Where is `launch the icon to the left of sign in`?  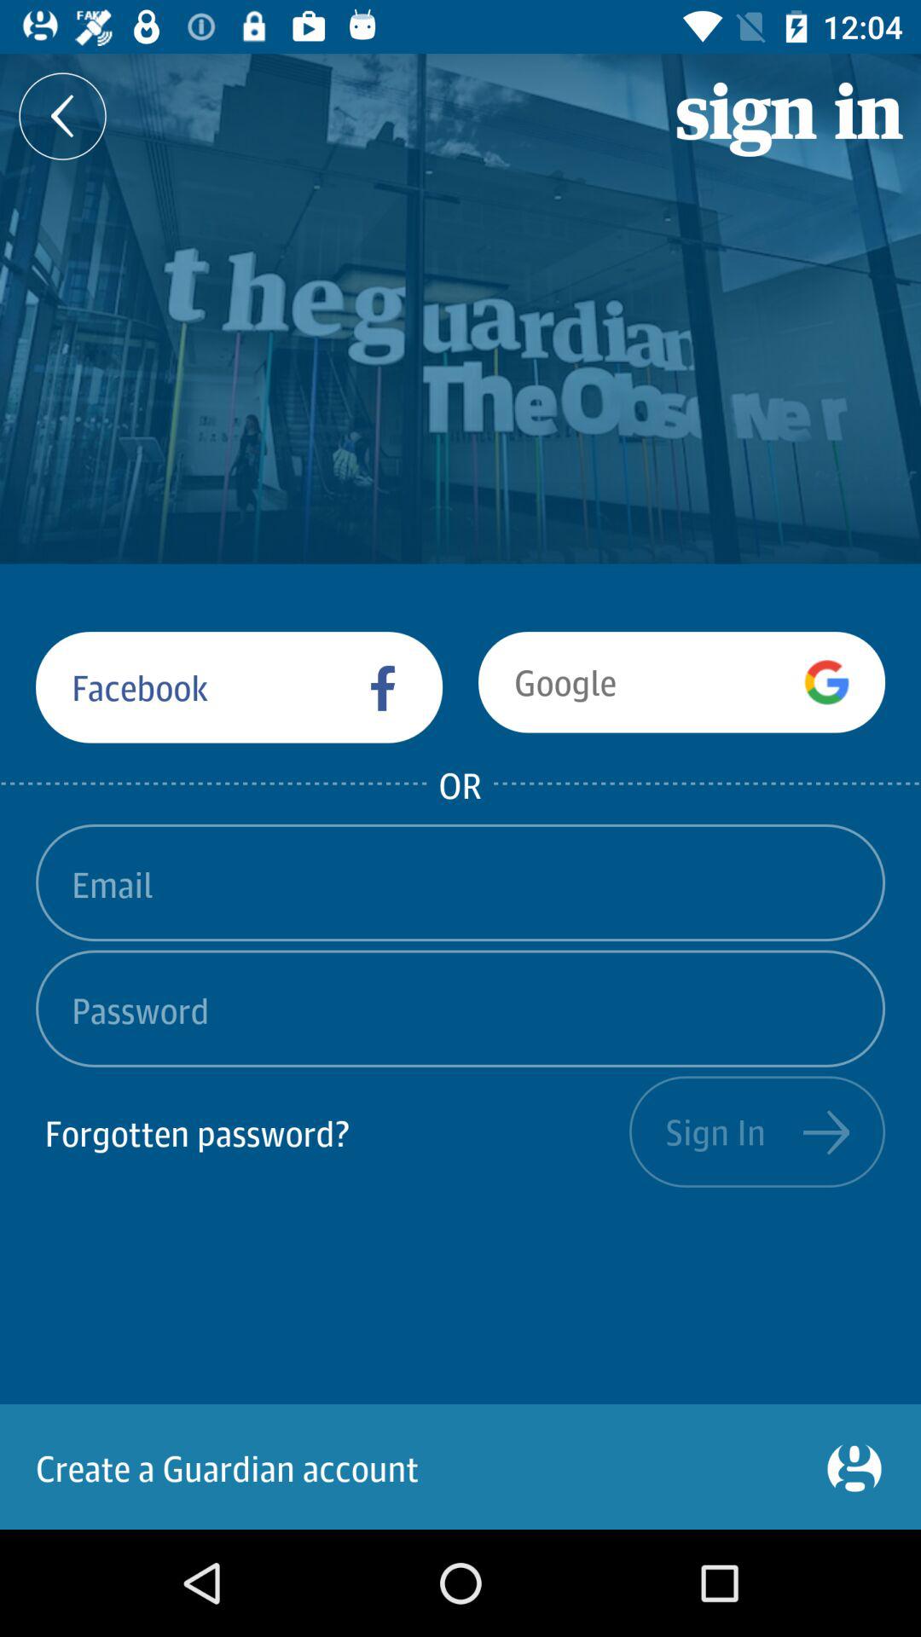
launch the icon to the left of sign in is located at coordinates (63, 116).